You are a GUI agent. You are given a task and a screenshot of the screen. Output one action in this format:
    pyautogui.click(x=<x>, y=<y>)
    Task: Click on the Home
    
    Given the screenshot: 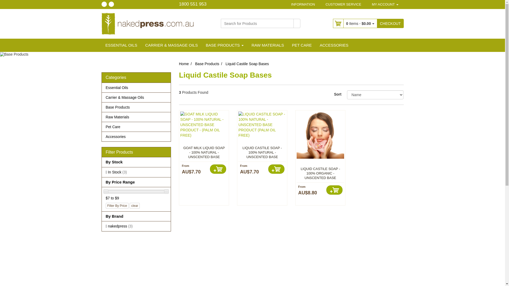 What is the action you would take?
    pyautogui.click(x=184, y=64)
    